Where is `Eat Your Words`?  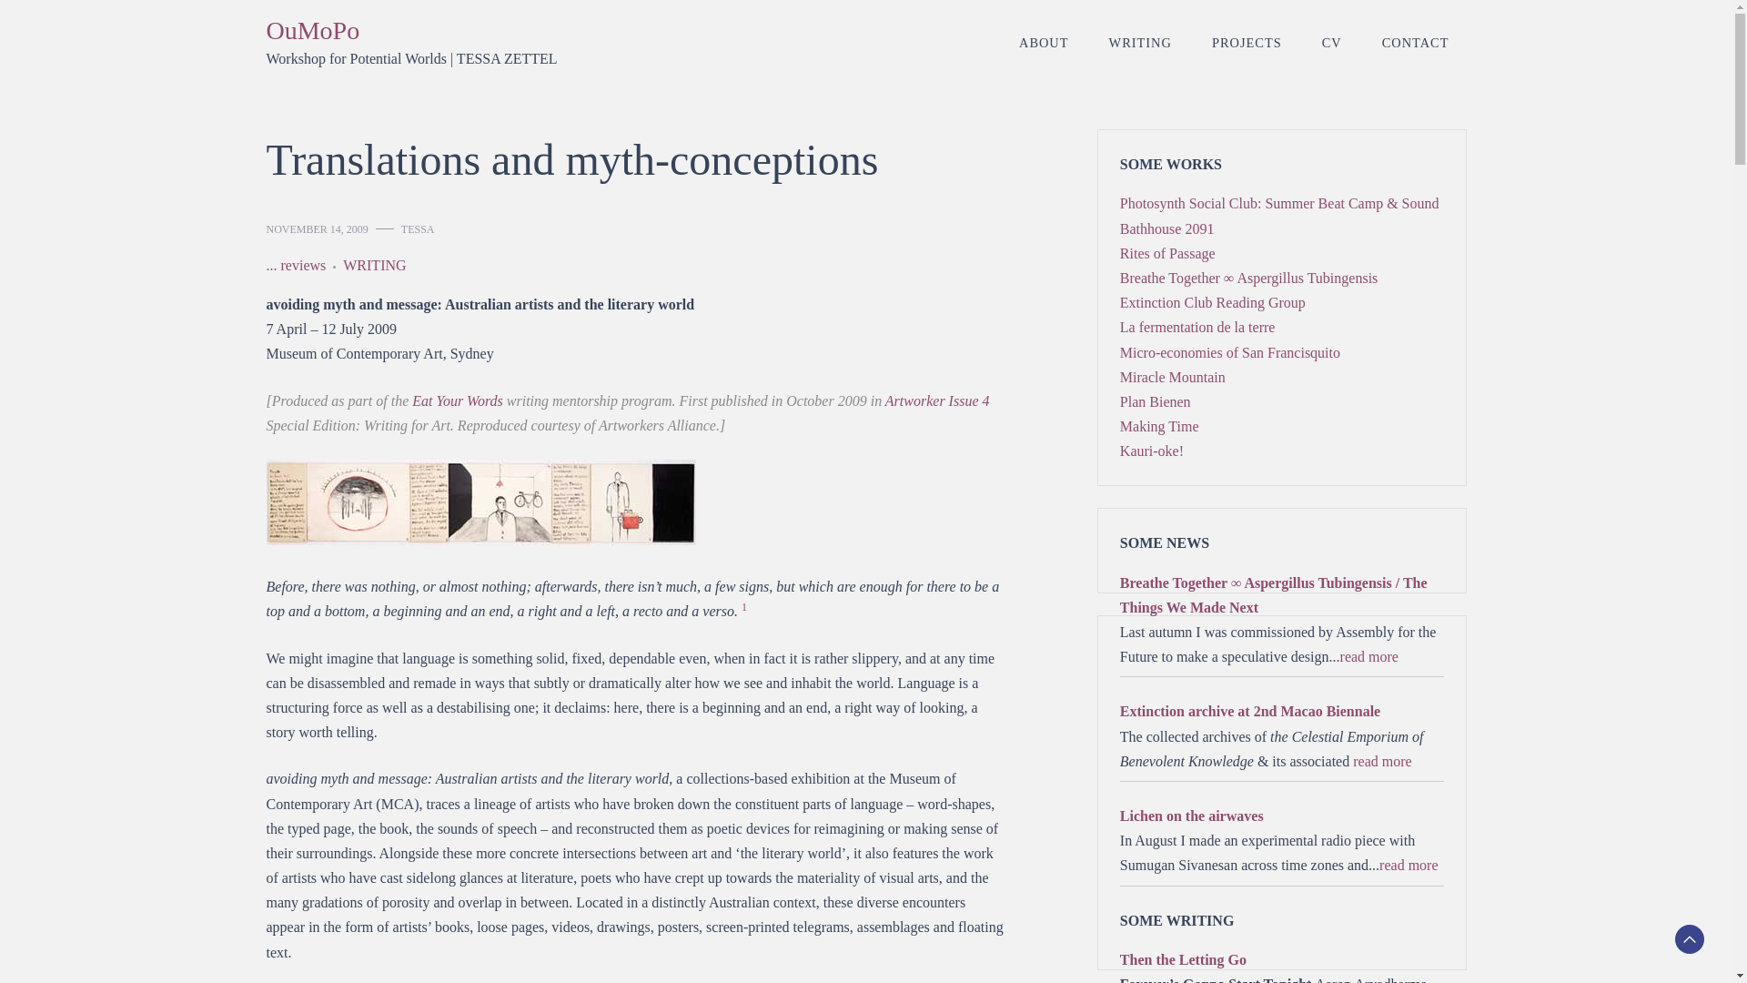
Eat Your Words is located at coordinates (457, 400).